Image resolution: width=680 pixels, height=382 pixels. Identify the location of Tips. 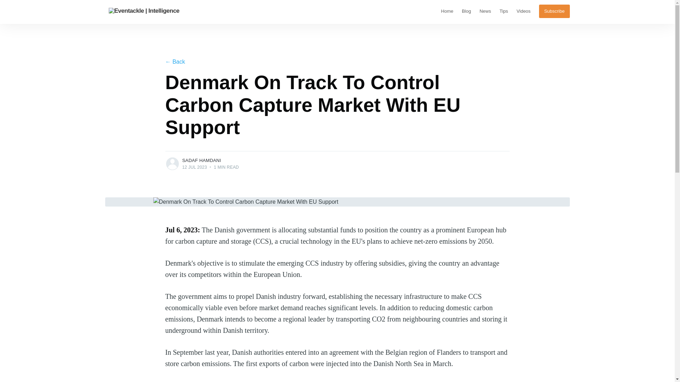
(503, 11).